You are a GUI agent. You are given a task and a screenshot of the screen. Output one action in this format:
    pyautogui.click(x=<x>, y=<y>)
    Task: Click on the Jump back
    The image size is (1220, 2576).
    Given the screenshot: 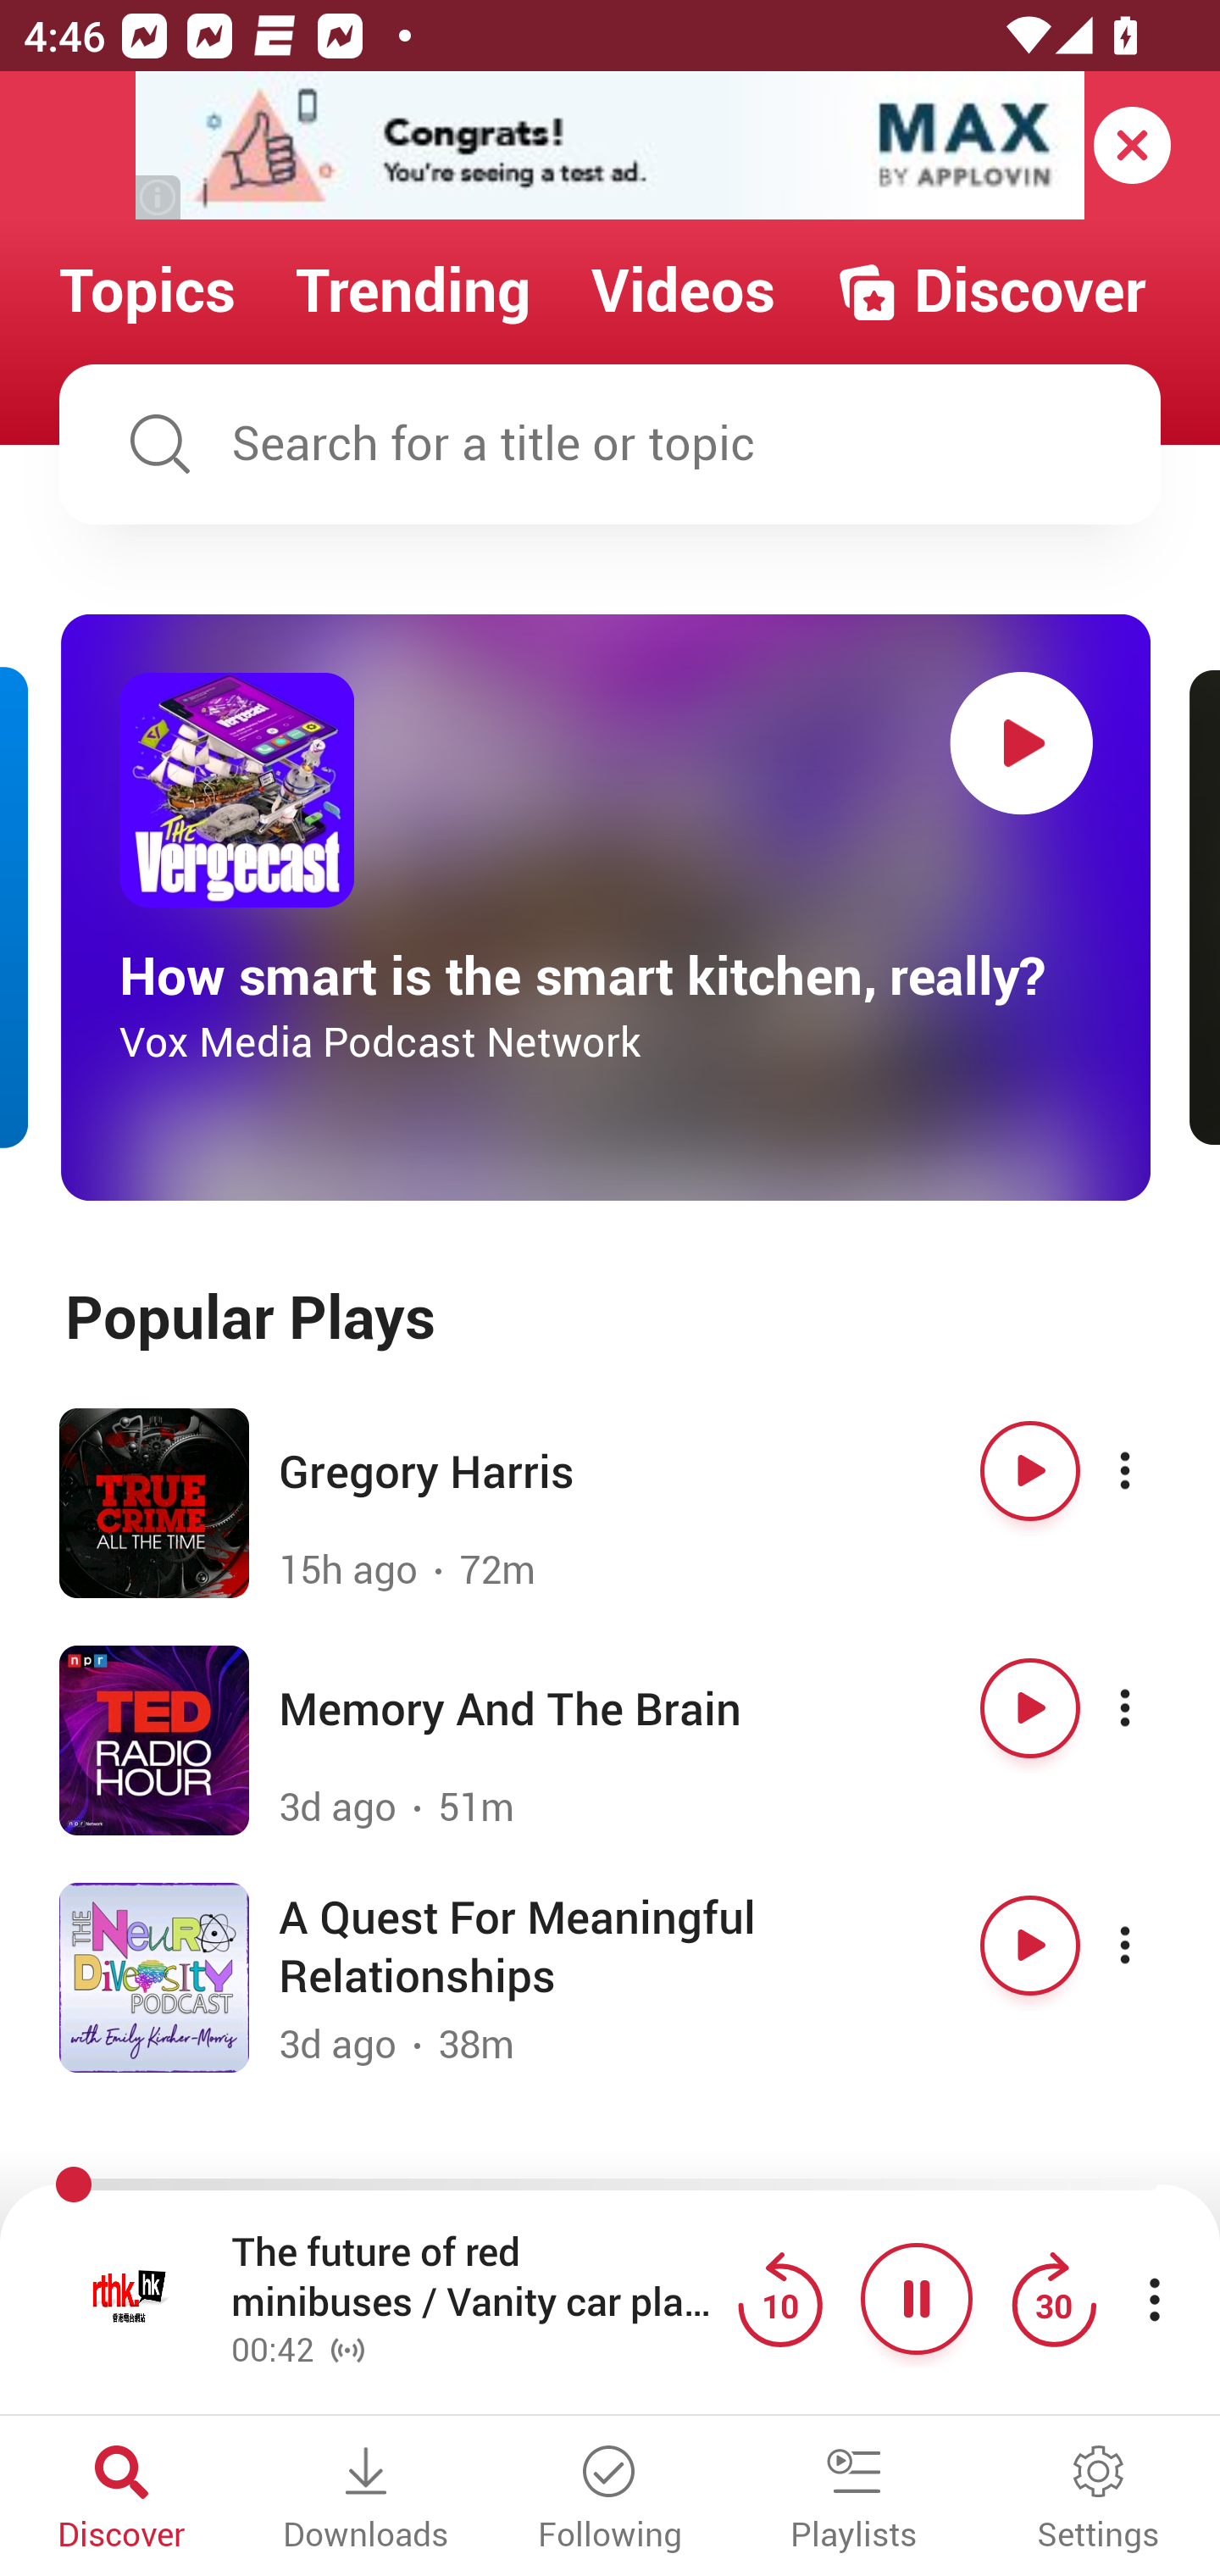 What is the action you would take?
    pyautogui.click(x=779, y=2298)
    